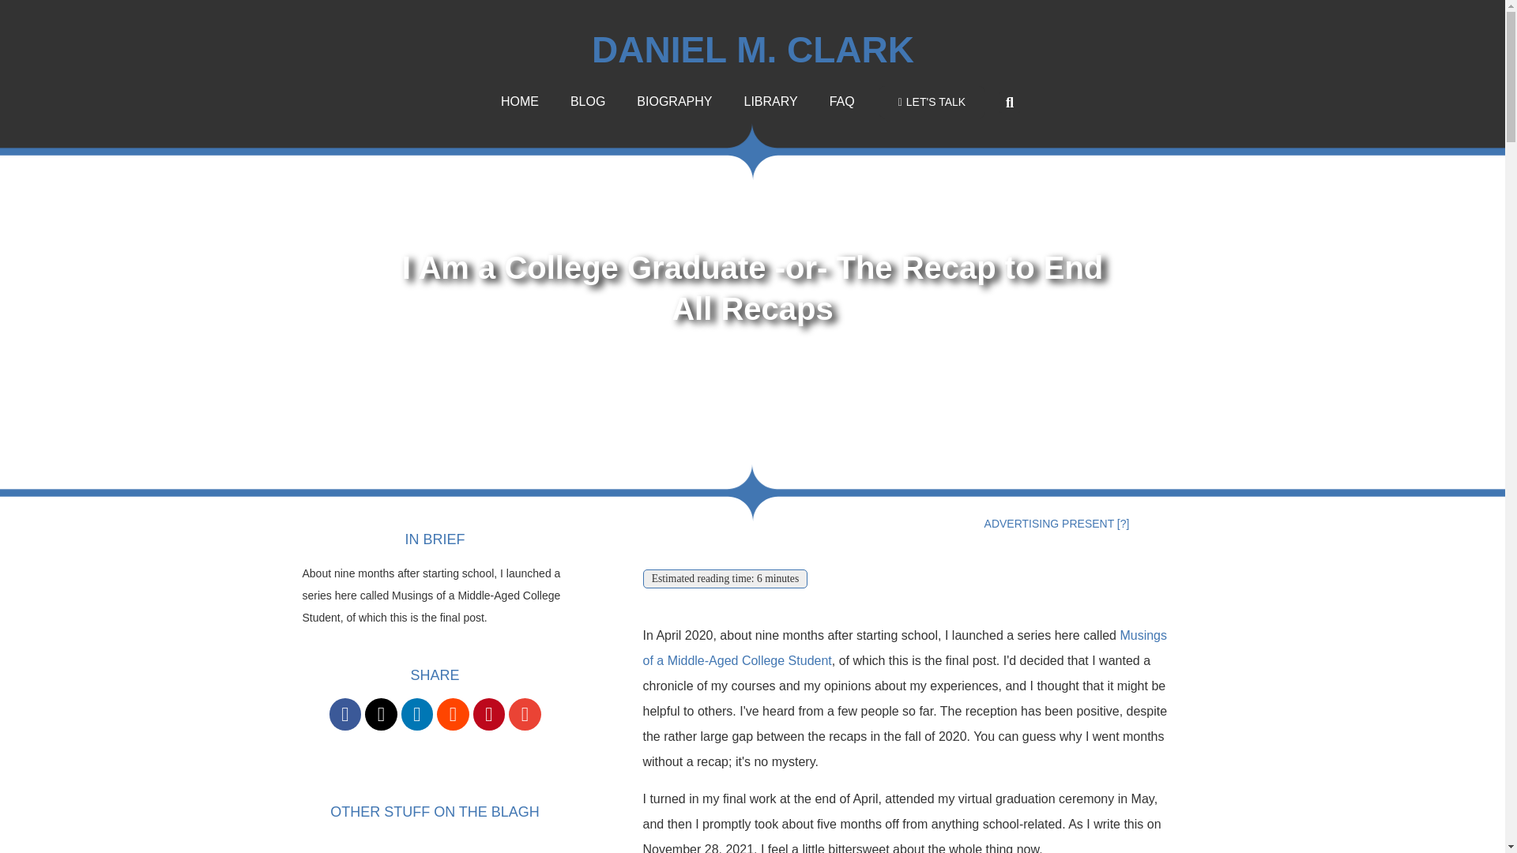 The width and height of the screenshot is (1517, 853). I want to click on DANIEL M. CLARK, so click(752, 49).